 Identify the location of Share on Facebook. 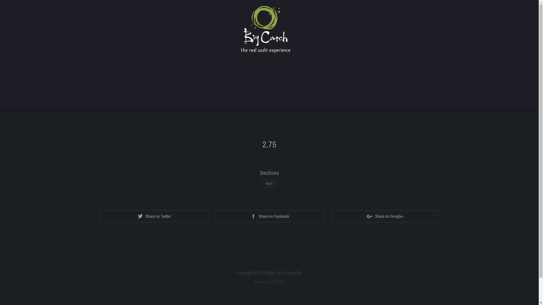
(270, 216).